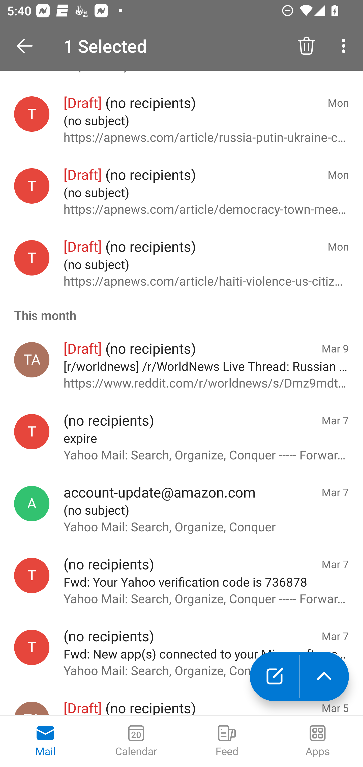  What do you see at coordinates (32, 360) in the screenshot?
I see `Test Appium, testappium002@outlook.com` at bounding box center [32, 360].